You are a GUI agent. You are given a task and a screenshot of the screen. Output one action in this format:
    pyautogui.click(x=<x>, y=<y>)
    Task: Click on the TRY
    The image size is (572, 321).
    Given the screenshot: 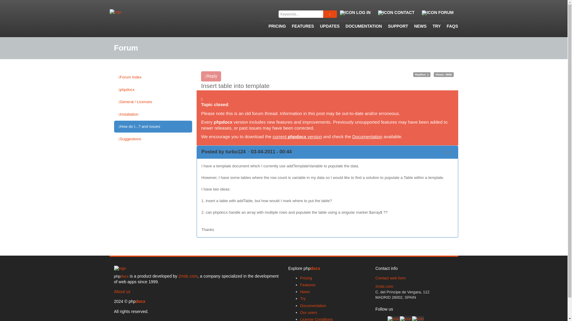 What is the action you would take?
    pyautogui.click(x=433, y=29)
    